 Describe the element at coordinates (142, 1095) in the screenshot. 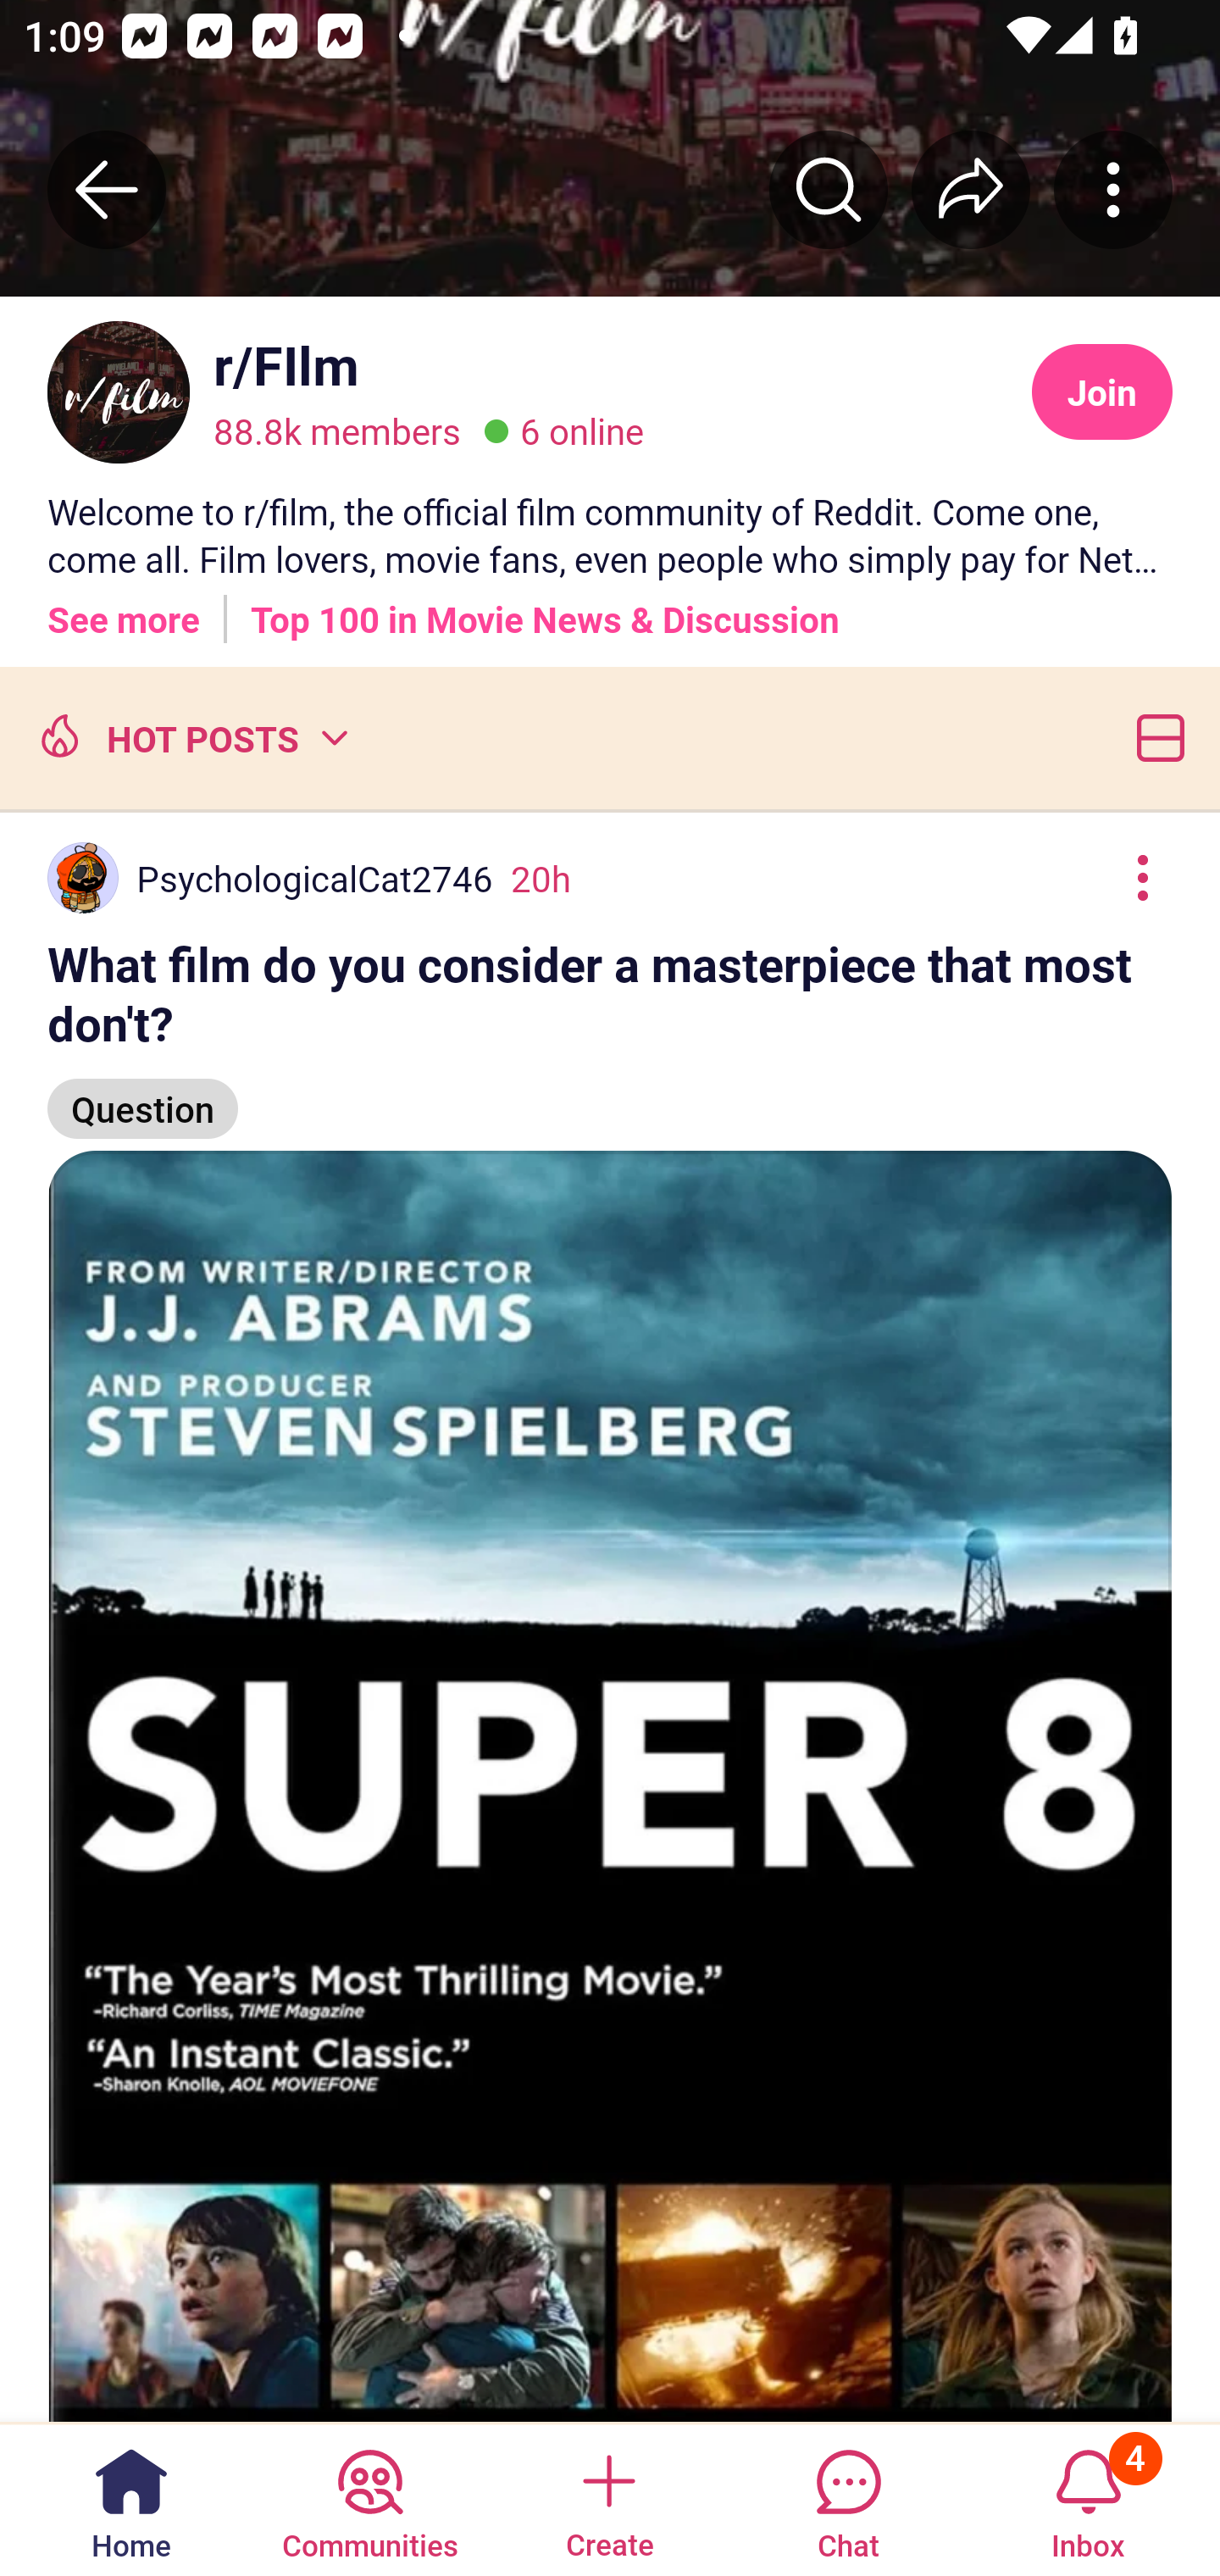

I see `Question` at that location.